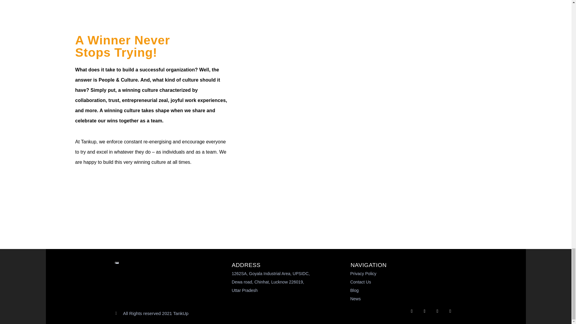 The image size is (576, 324). What do you see at coordinates (402, 282) in the screenshot?
I see `Contact Us` at bounding box center [402, 282].